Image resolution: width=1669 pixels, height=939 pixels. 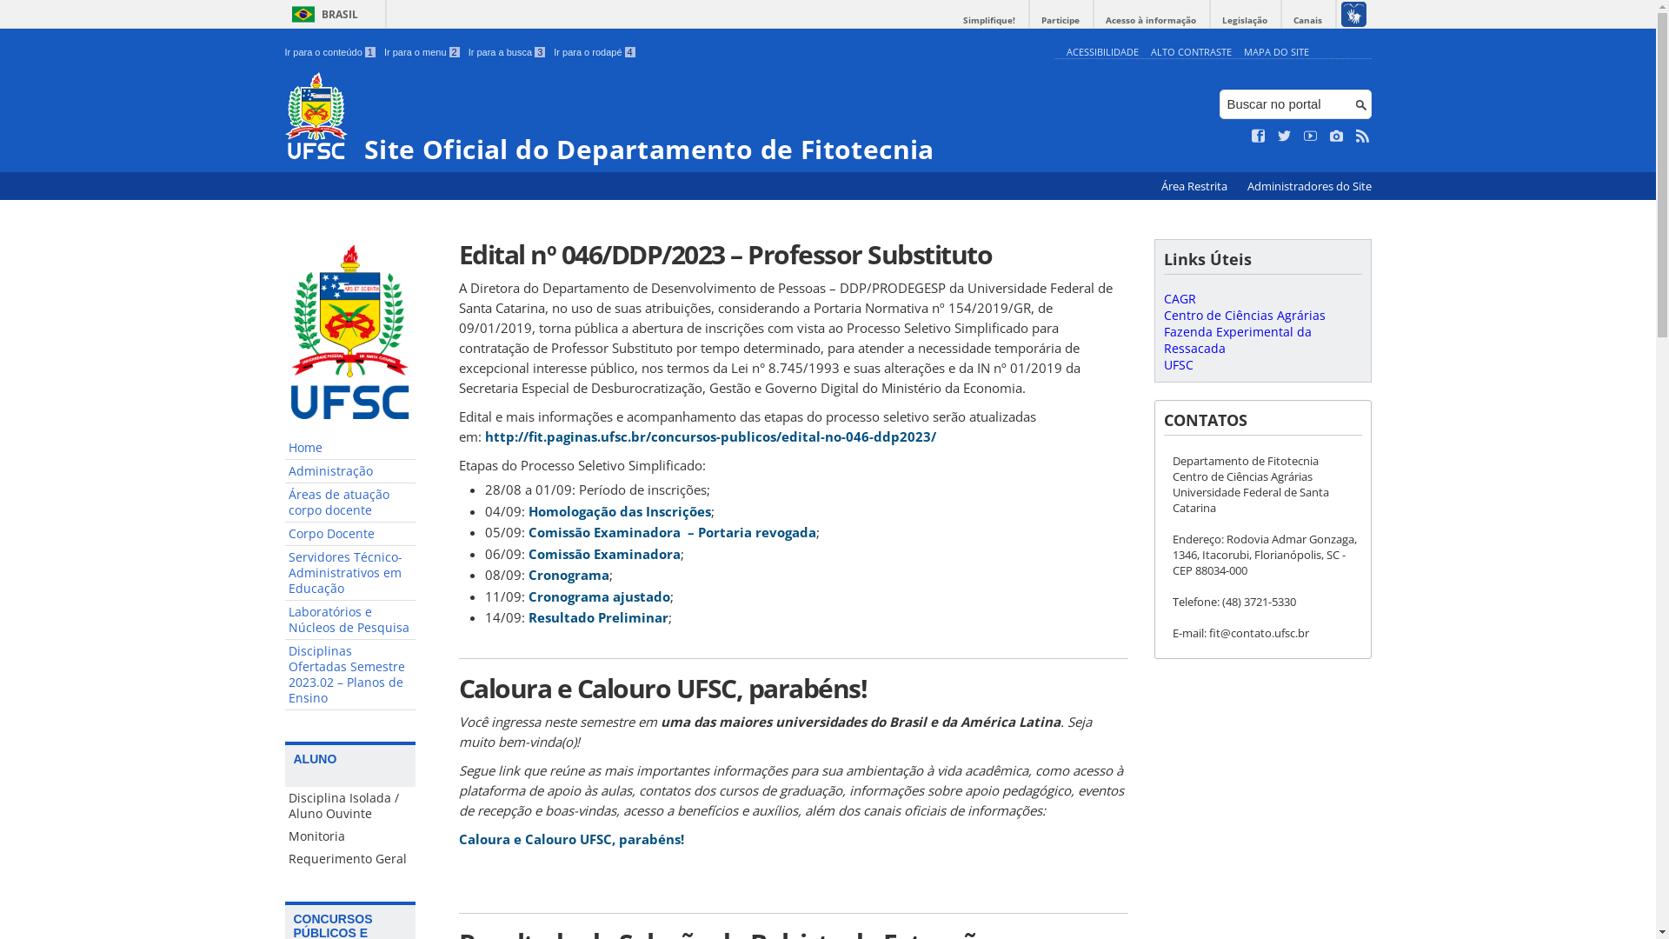 I want to click on Cronograma ajustado, so click(x=600, y=596).